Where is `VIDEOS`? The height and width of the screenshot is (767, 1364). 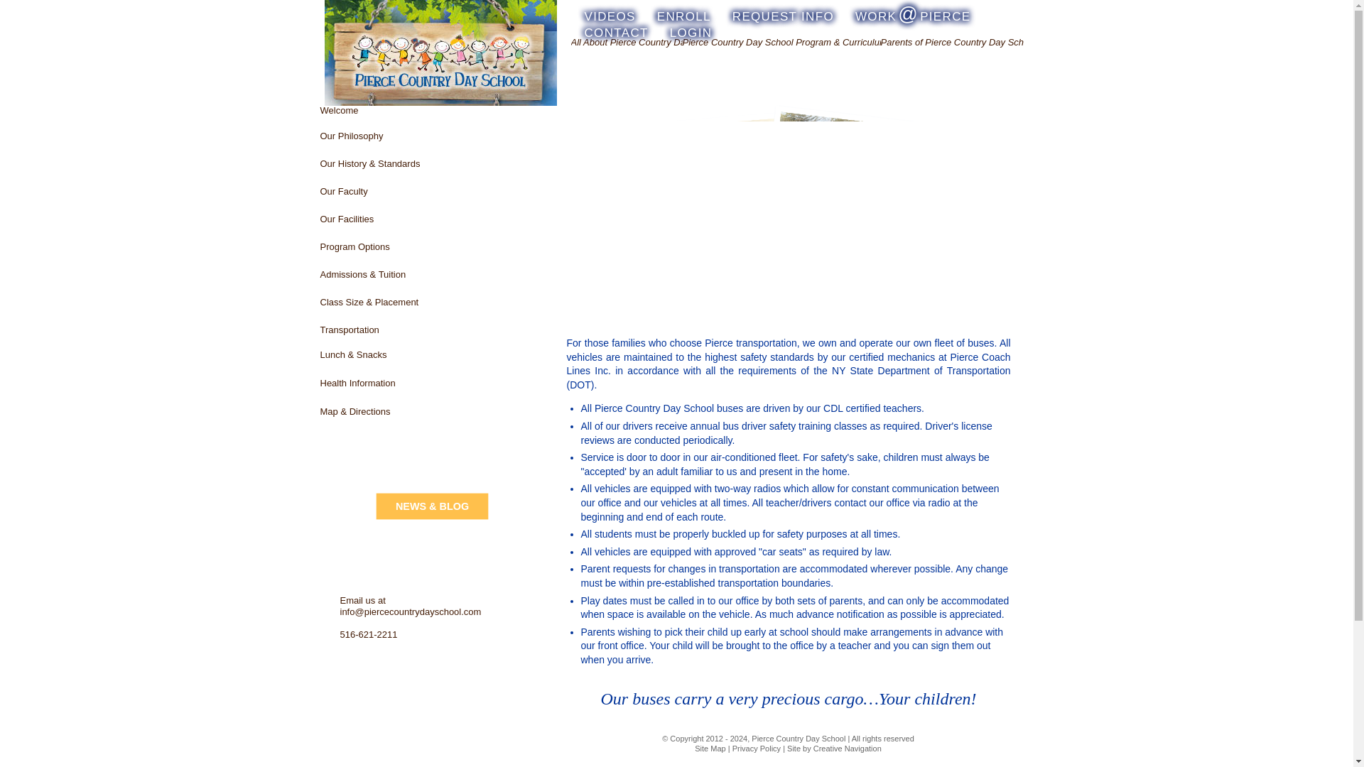
VIDEOS is located at coordinates (610, 13).